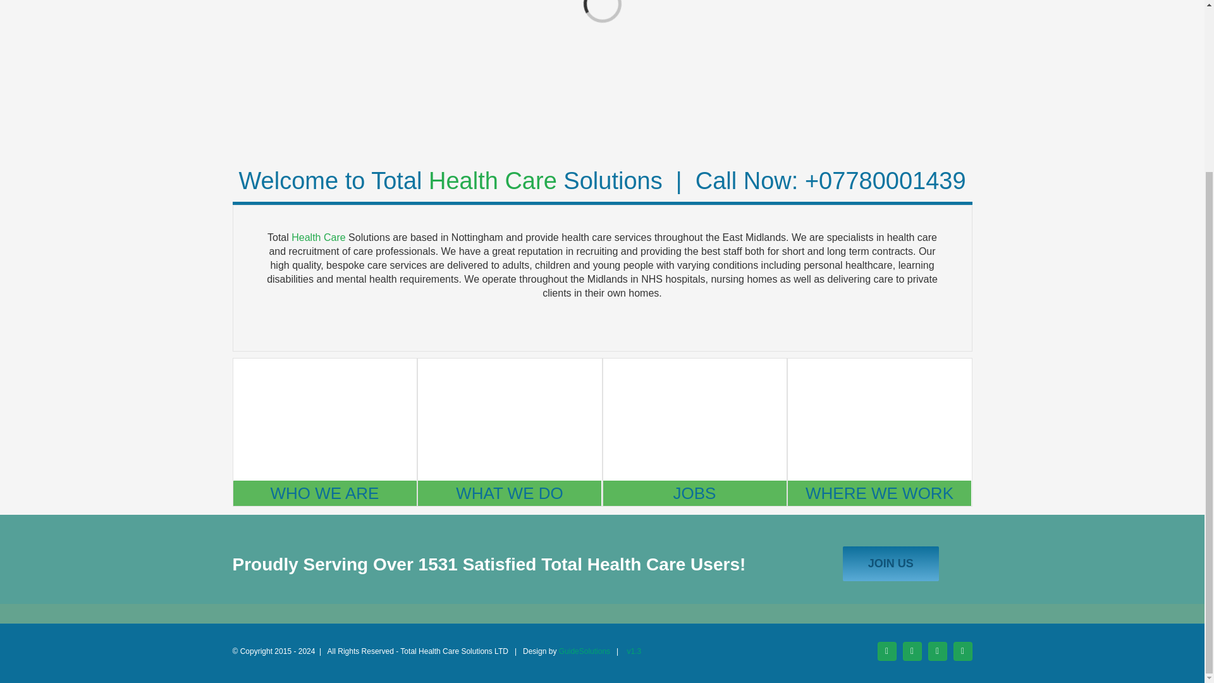 The image size is (1214, 683). What do you see at coordinates (880, 493) in the screenshot?
I see `WHERE WE WORK` at bounding box center [880, 493].